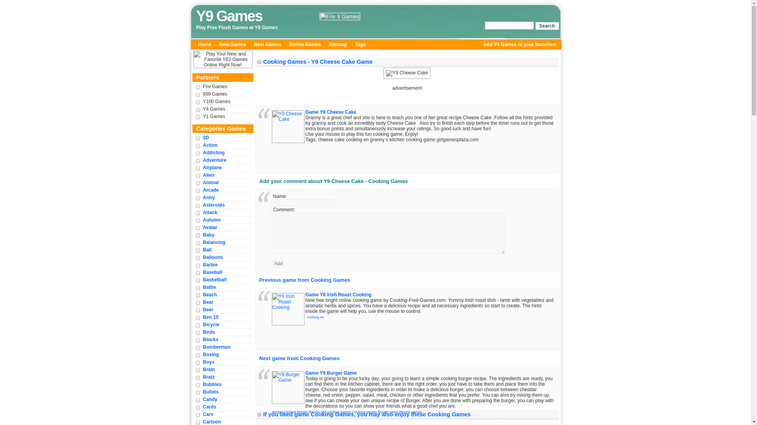 Image resolution: width=757 pixels, height=425 pixels. What do you see at coordinates (209, 287) in the screenshot?
I see `Battle` at bounding box center [209, 287].